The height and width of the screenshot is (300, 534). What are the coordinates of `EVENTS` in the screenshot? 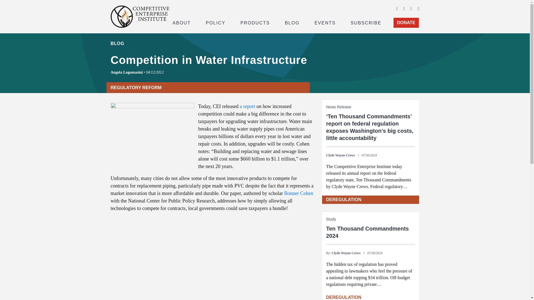 It's located at (325, 22).